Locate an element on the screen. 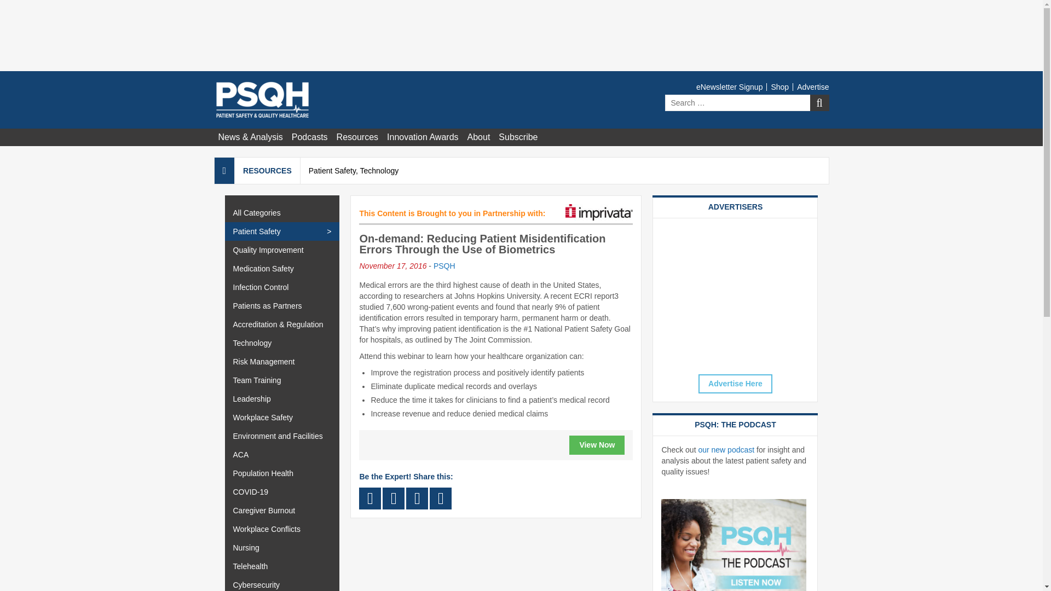  Resources is located at coordinates (357, 137).